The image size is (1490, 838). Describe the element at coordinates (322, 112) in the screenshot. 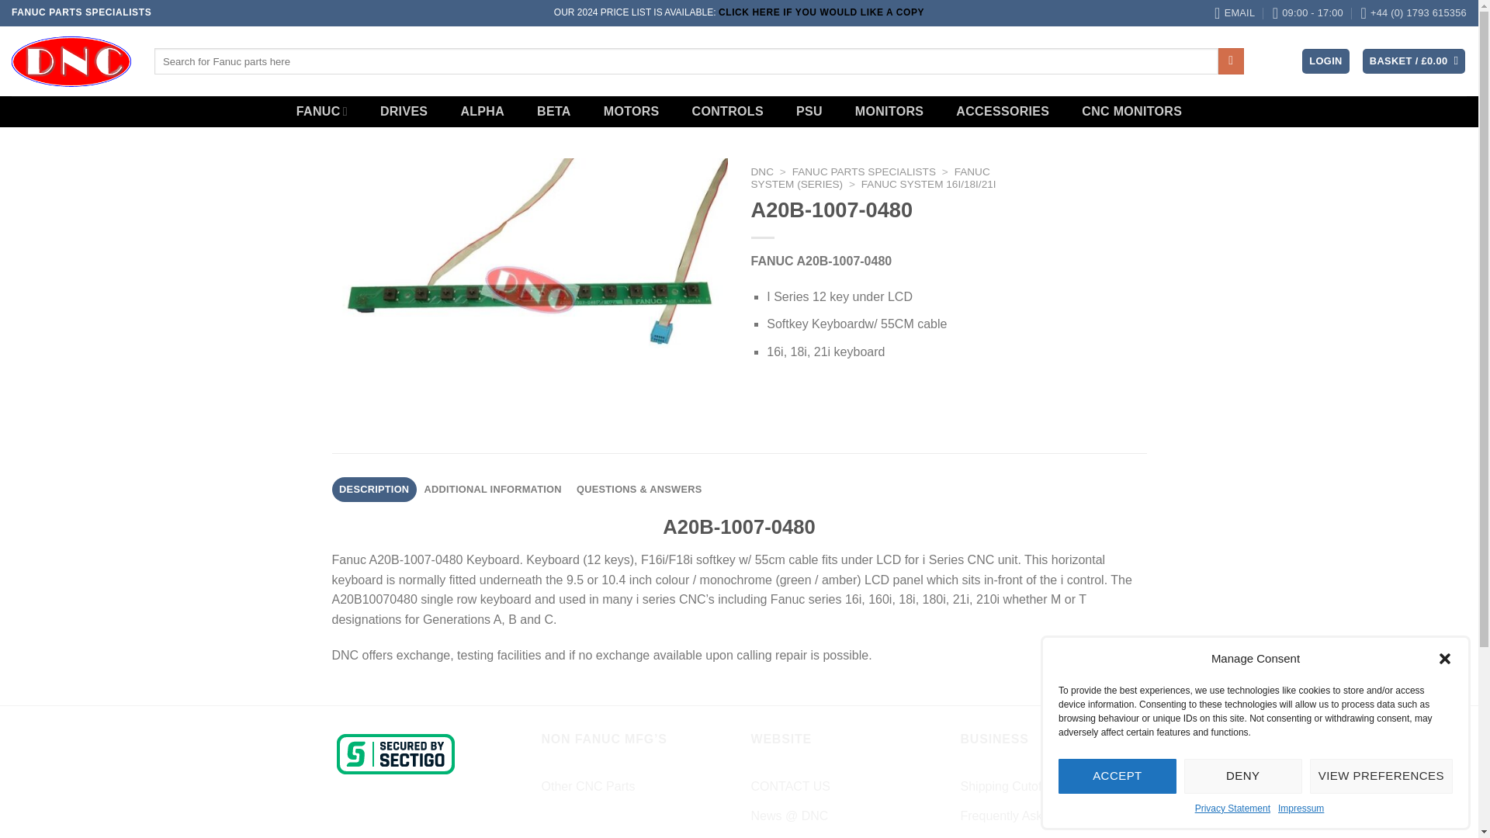

I see `FANUC` at that location.